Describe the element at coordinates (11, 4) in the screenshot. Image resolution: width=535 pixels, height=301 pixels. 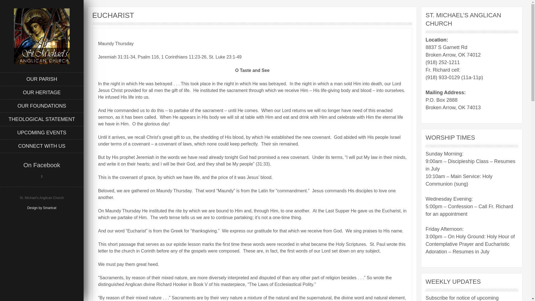
I see `Search` at that location.